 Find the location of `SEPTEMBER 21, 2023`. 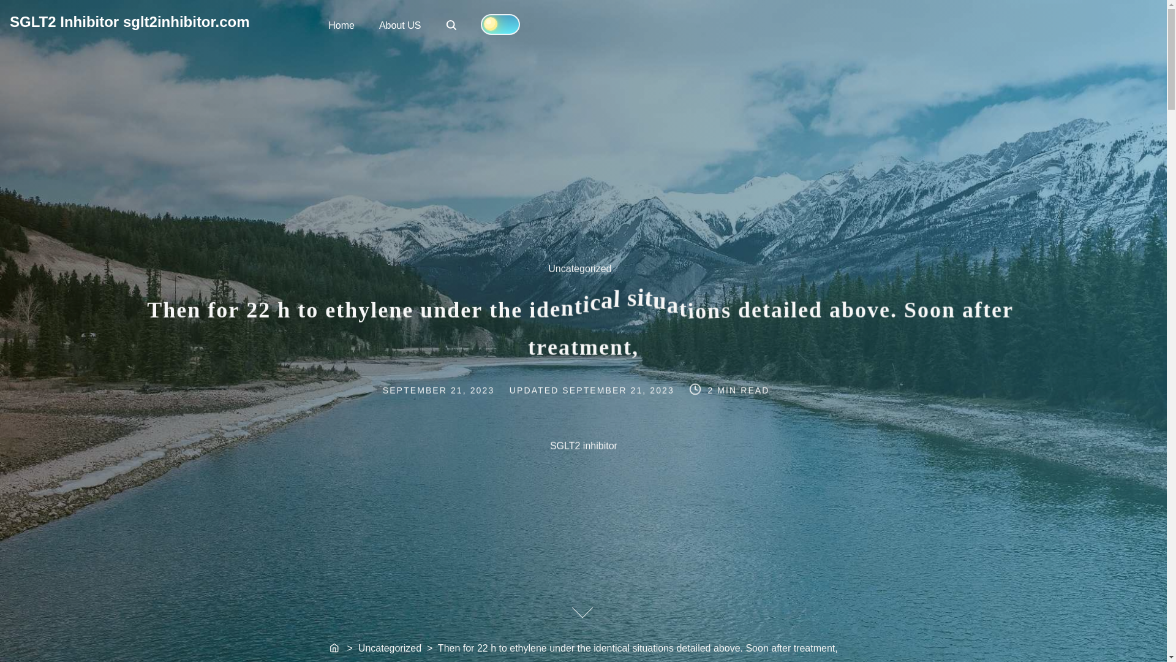

SEPTEMBER 21, 2023 is located at coordinates (456, 388).